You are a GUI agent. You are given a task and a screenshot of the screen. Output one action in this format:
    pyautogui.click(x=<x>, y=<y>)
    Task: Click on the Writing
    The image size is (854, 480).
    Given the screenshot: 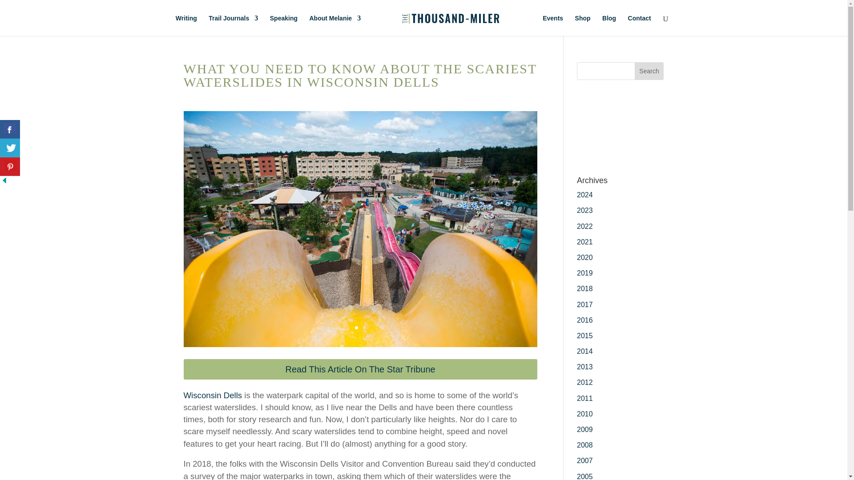 What is the action you would take?
    pyautogui.click(x=186, y=25)
    